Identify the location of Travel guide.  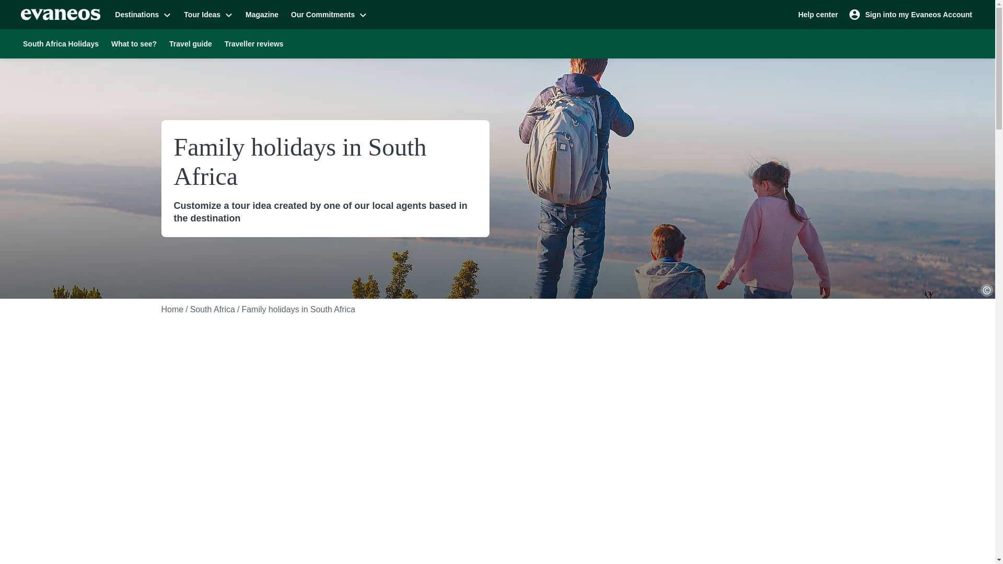
(190, 43).